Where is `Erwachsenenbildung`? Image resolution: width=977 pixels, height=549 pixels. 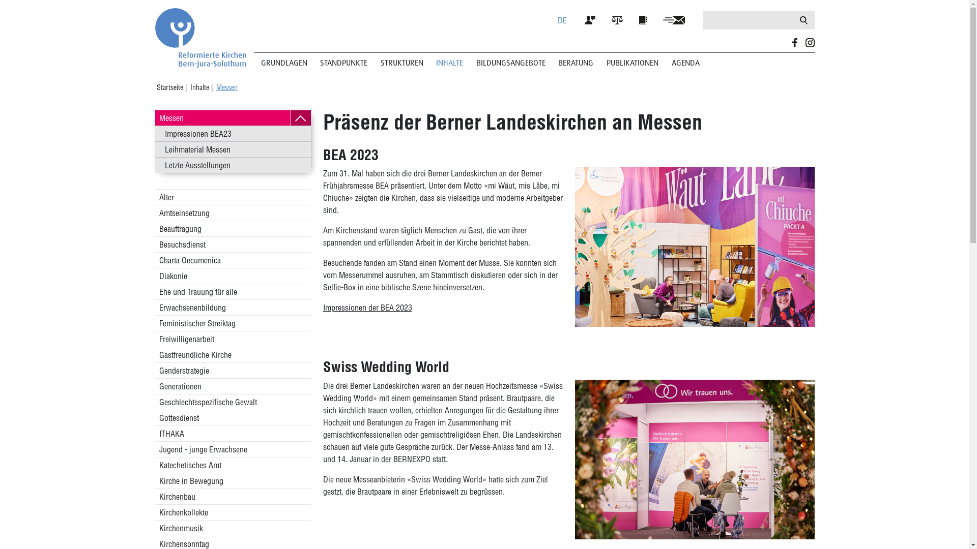 Erwachsenenbildung is located at coordinates (233, 308).